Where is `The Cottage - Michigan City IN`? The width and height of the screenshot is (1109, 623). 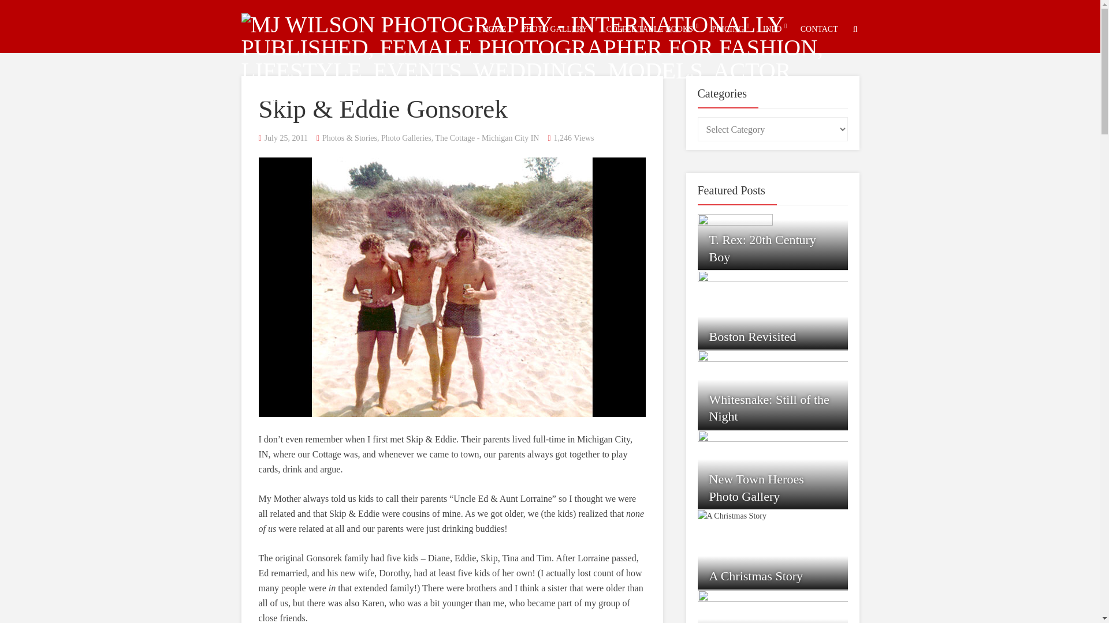 The Cottage - Michigan City IN is located at coordinates (486, 138).